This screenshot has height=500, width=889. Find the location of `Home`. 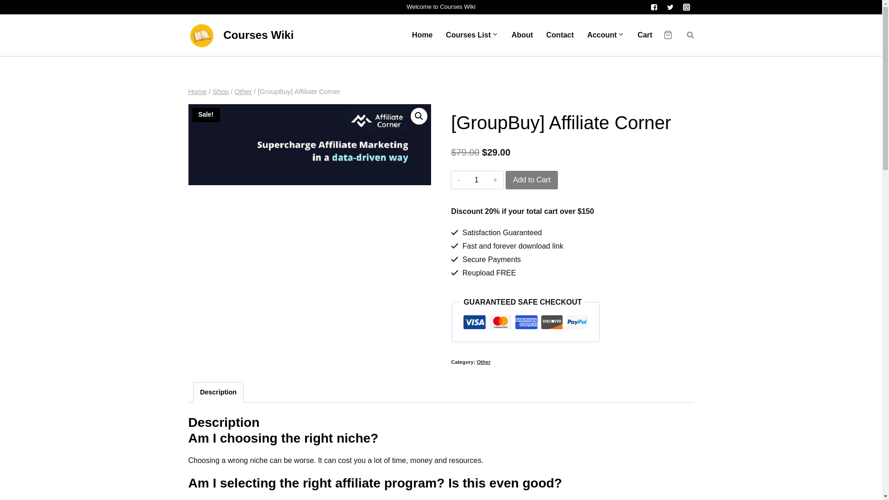

Home is located at coordinates (197, 92).